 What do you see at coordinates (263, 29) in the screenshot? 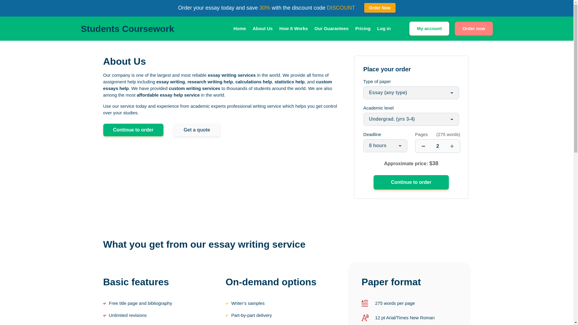
I see `About Us` at bounding box center [263, 29].